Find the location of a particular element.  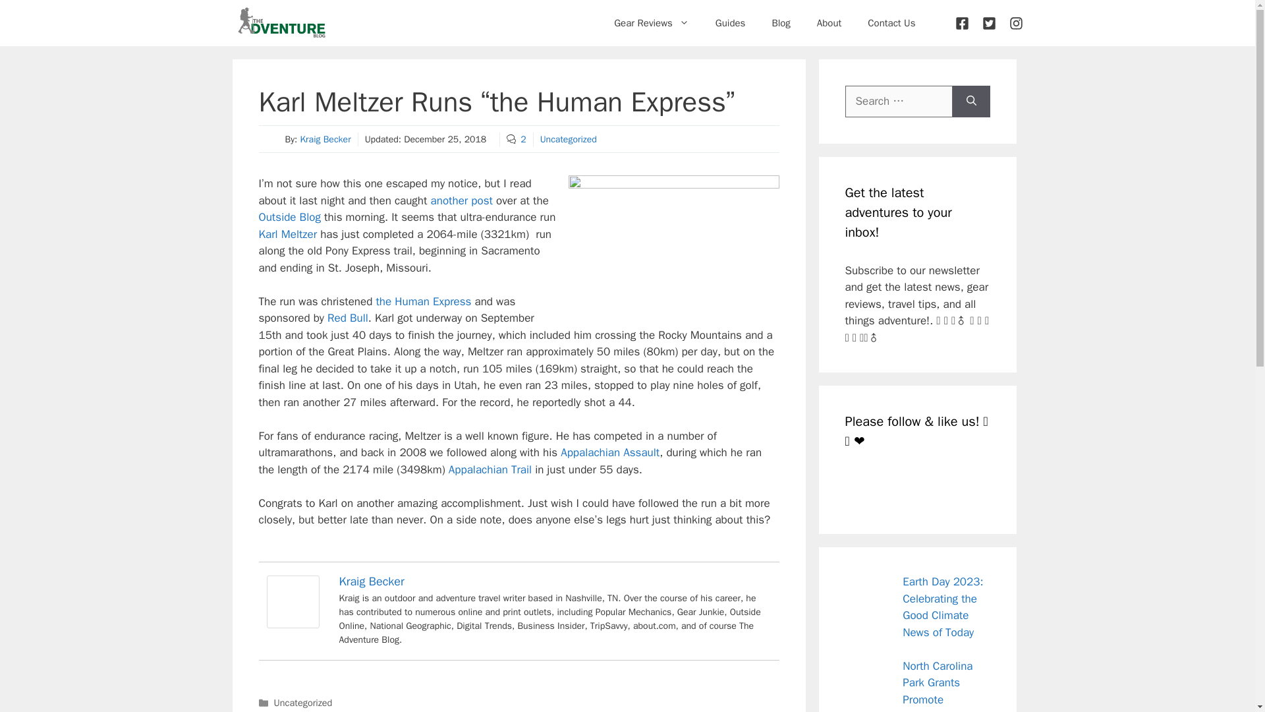

The Adventure Blog is located at coordinates (281, 23).